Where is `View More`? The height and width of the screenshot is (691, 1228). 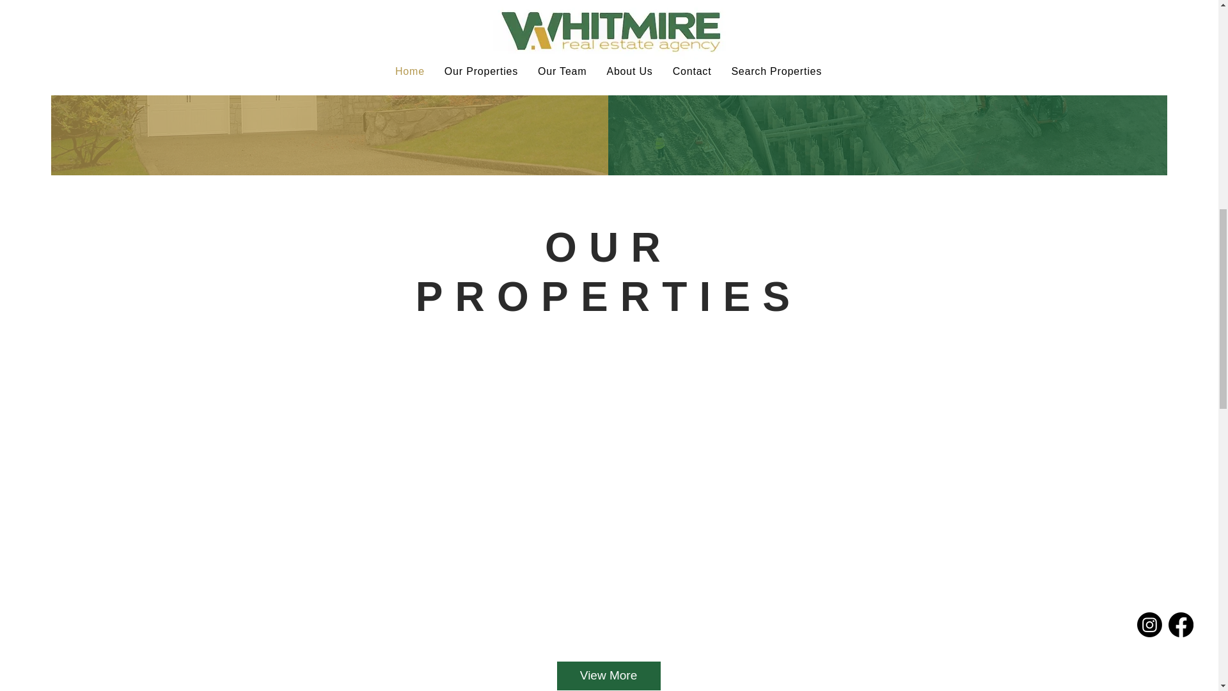
View More is located at coordinates (608, 676).